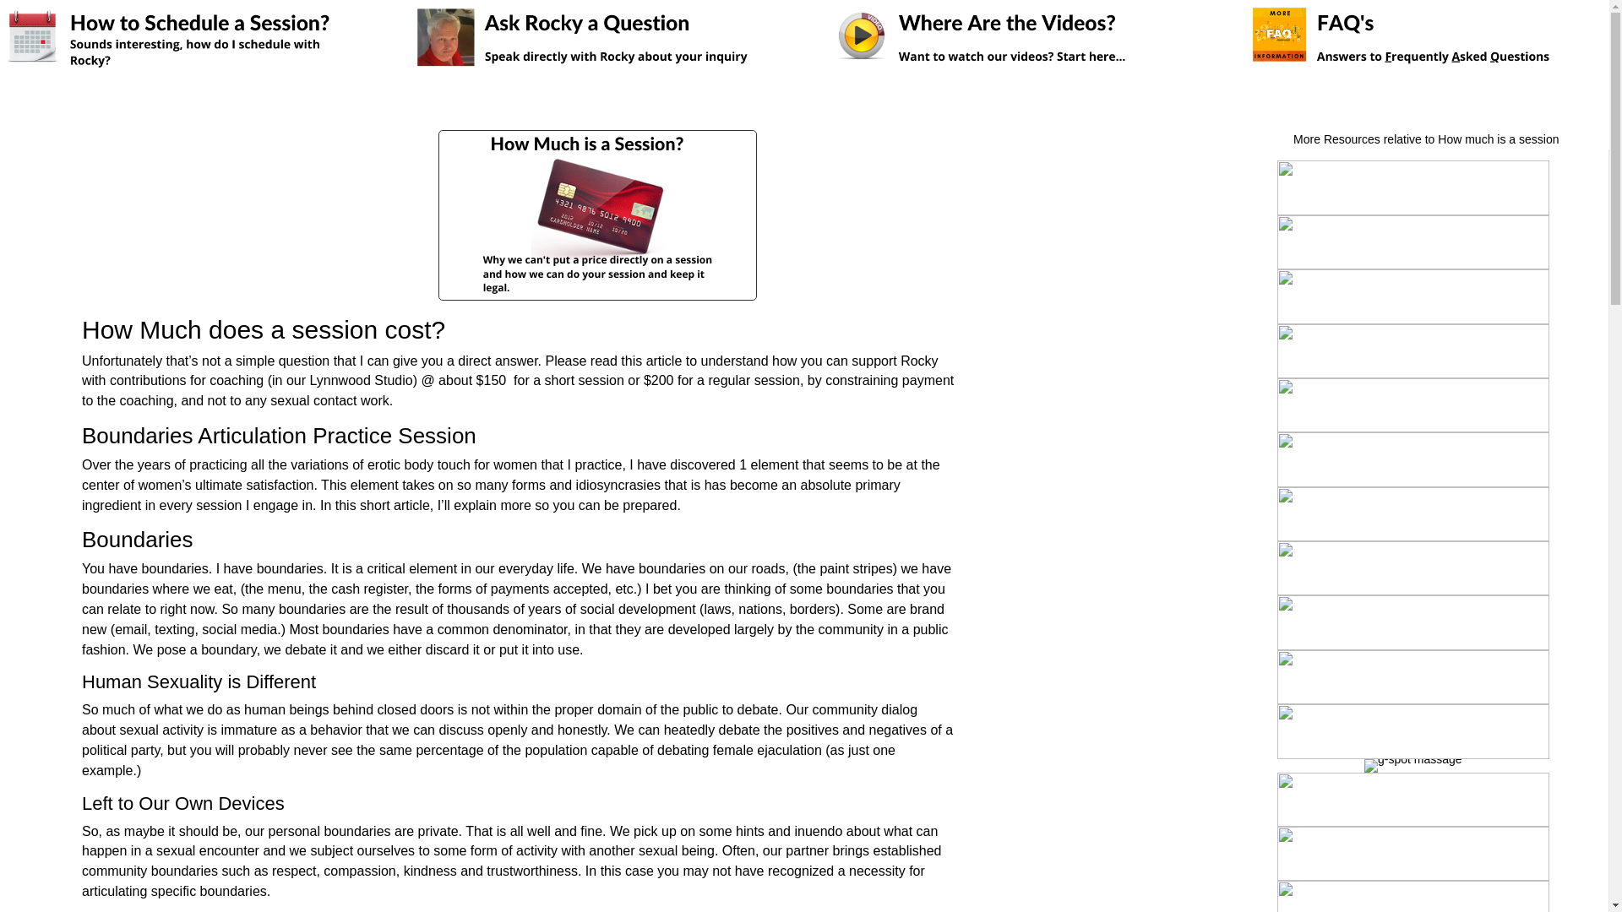 Image resolution: width=1622 pixels, height=912 pixels. Describe the element at coordinates (1412, 242) in the screenshot. I see `Erotic services for women` at that location.